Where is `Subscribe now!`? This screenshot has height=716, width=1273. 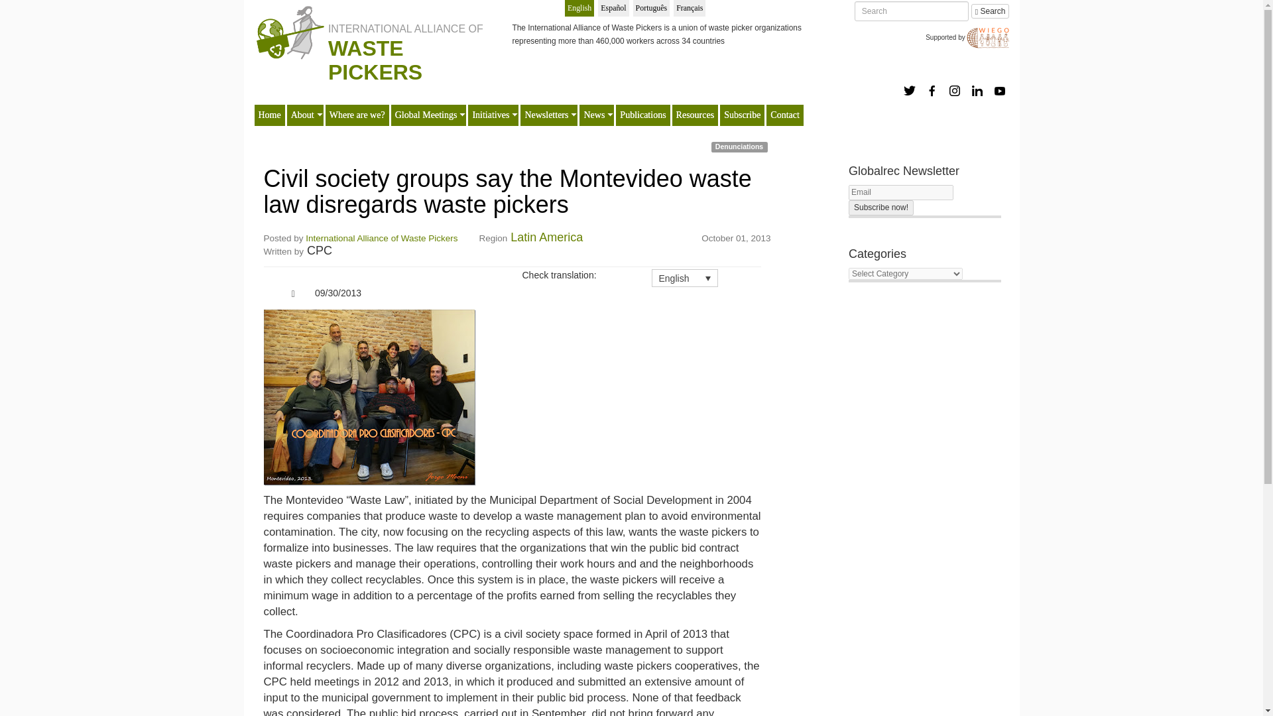
Subscribe now! is located at coordinates (881, 208).